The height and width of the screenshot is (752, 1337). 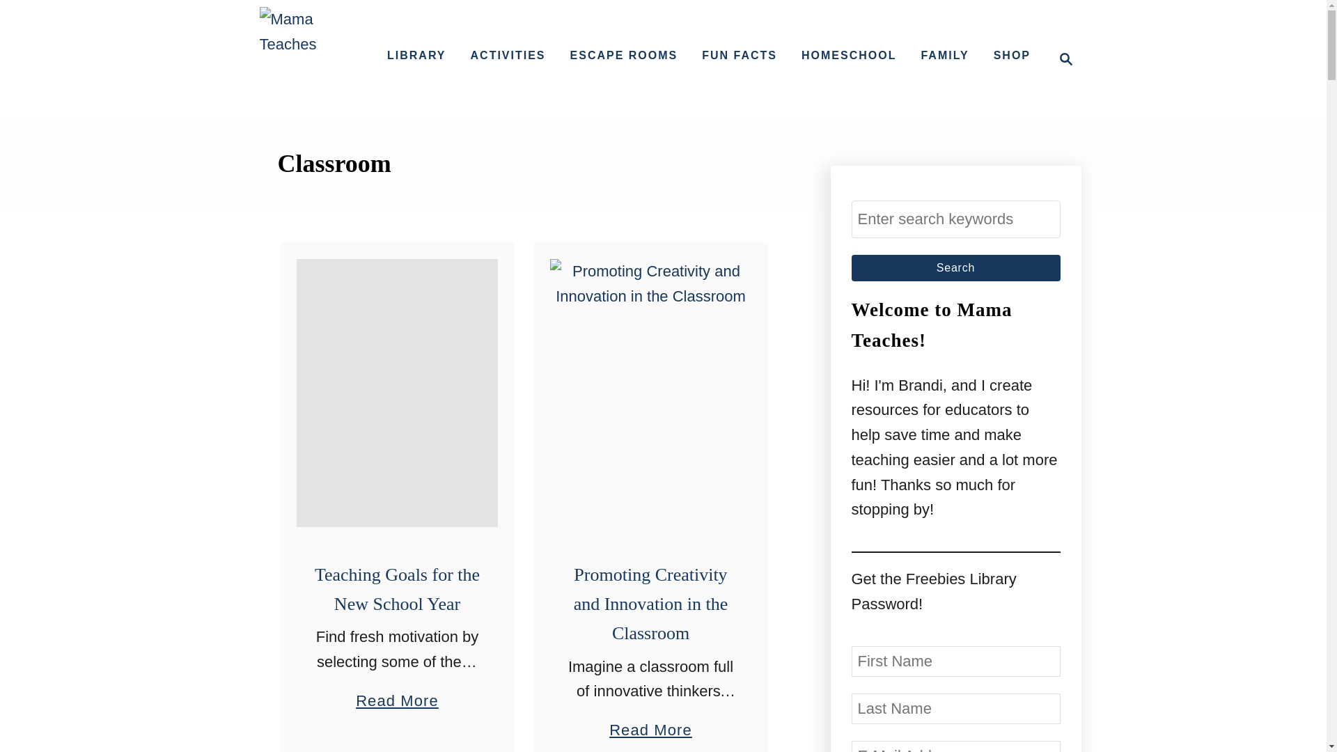 What do you see at coordinates (416, 56) in the screenshot?
I see `Magnifying Glass` at bounding box center [416, 56].